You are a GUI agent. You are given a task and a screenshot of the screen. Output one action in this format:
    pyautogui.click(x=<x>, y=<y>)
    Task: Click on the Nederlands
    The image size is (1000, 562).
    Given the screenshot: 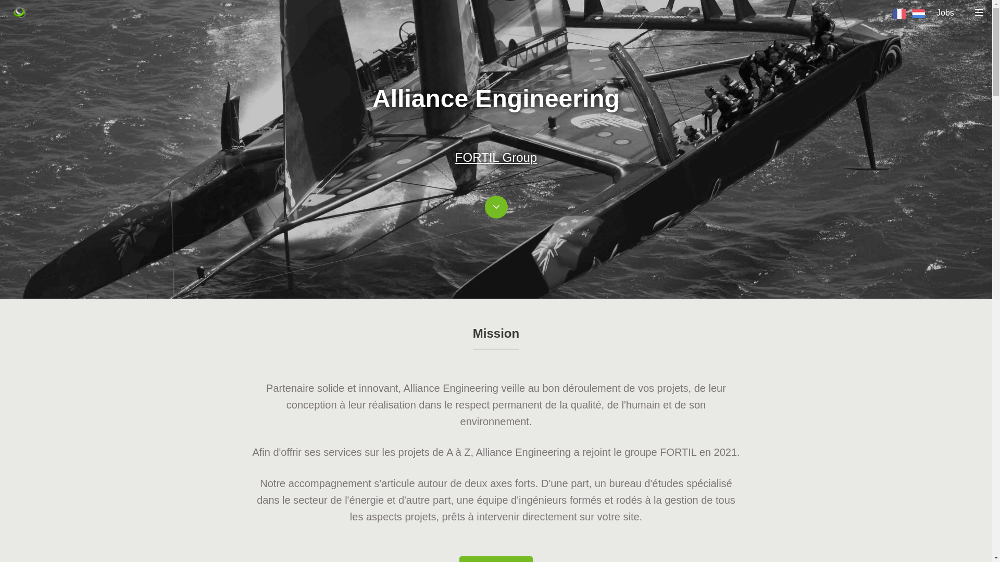 What is the action you would take?
    pyautogui.click(x=919, y=14)
    